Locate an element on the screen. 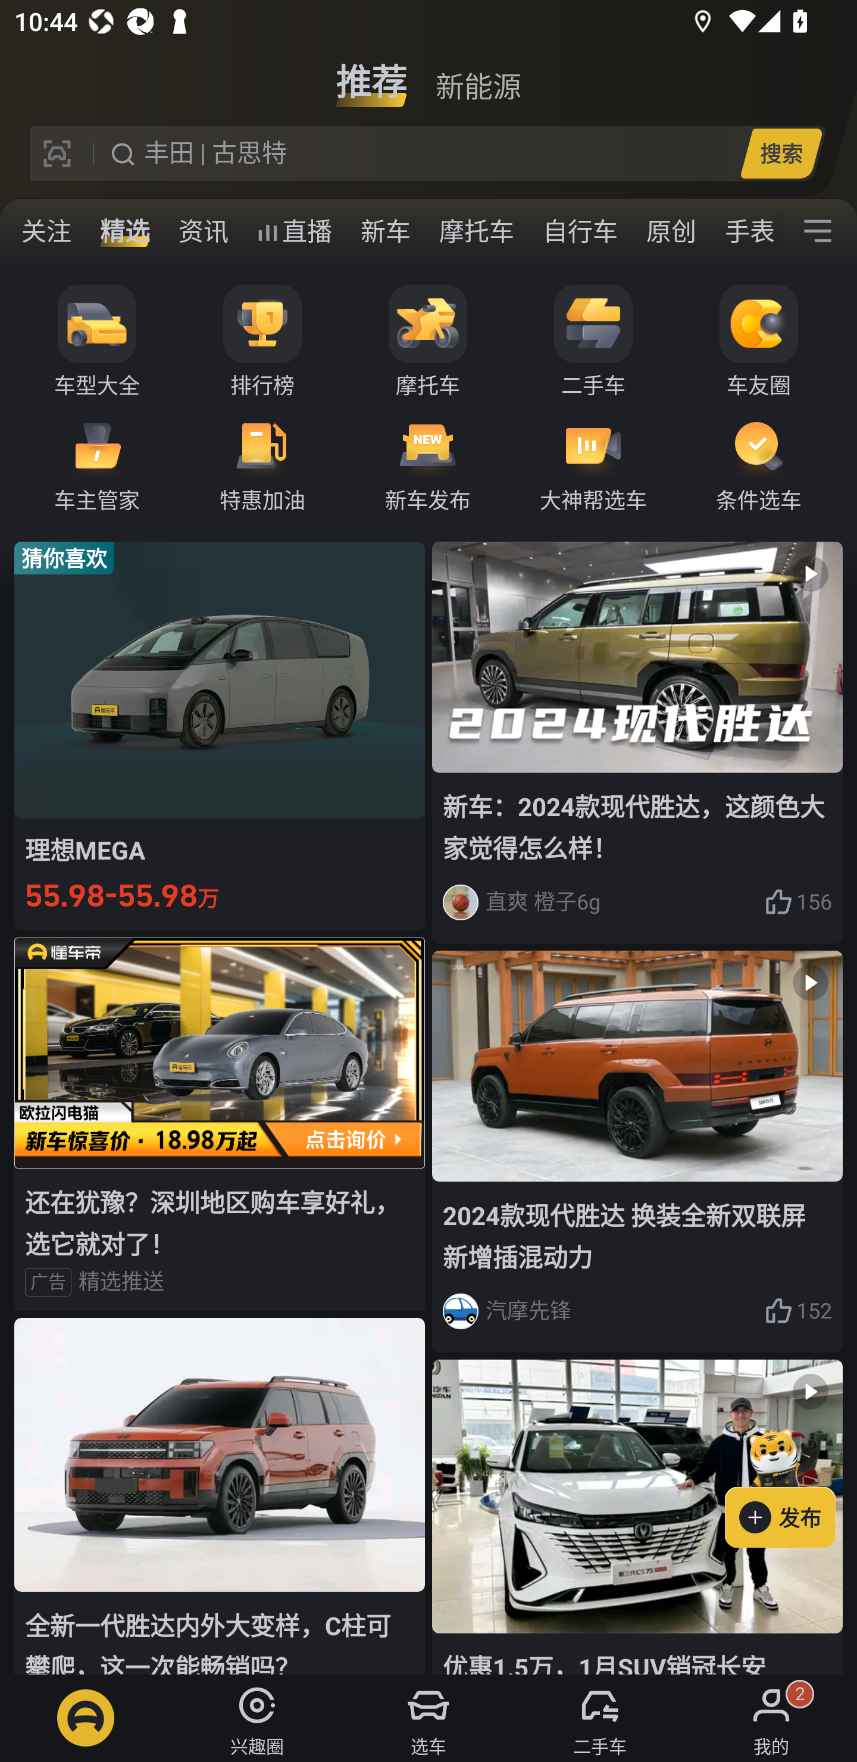   优惠1.5万，1月SUV销冠长安CS75PLUS为何值得买？性价比是亮点！ is located at coordinates (637, 1517).